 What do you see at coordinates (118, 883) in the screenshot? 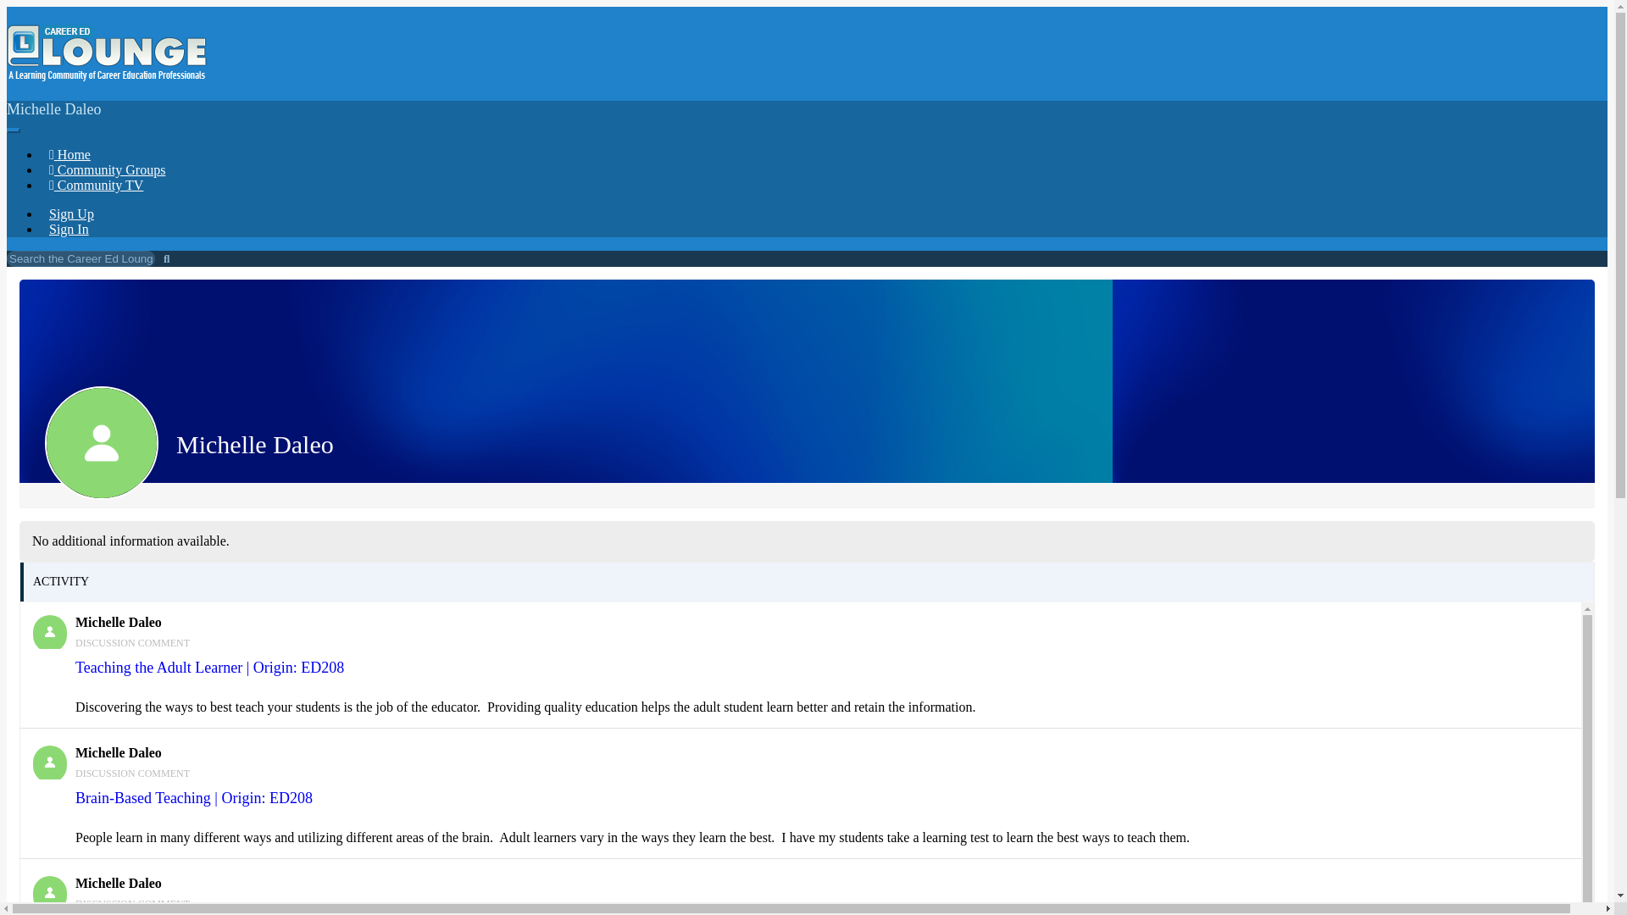
I see `Michelle Daleo` at bounding box center [118, 883].